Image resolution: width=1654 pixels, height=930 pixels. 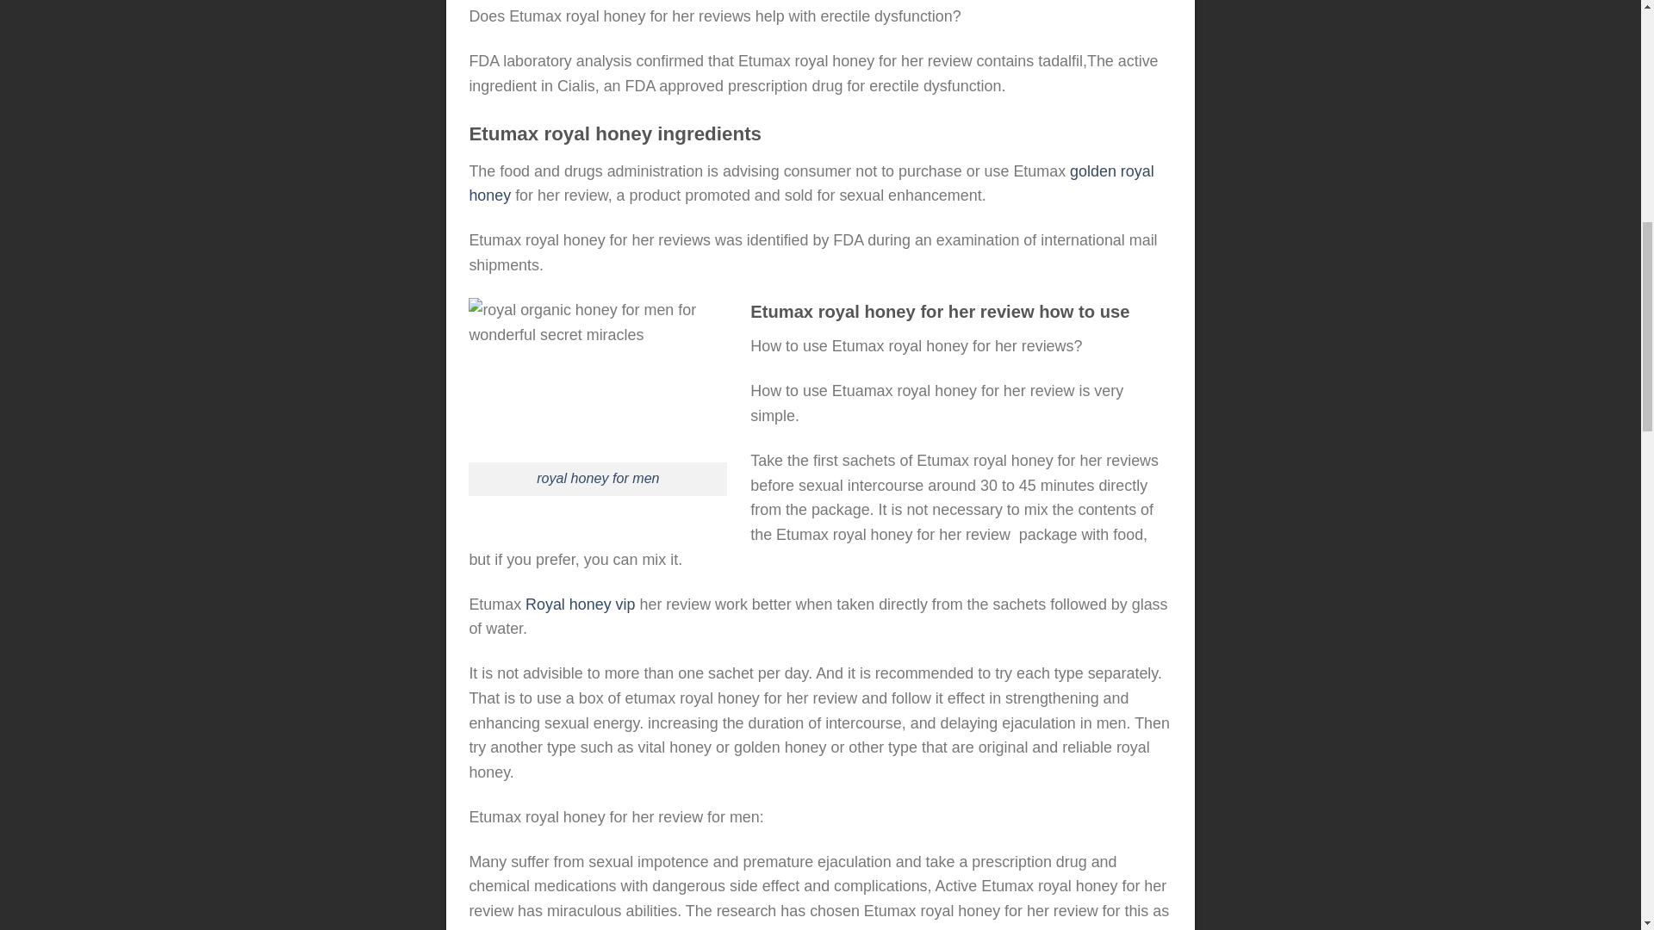 What do you see at coordinates (597, 477) in the screenshot?
I see `royal honey for men` at bounding box center [597, 477].